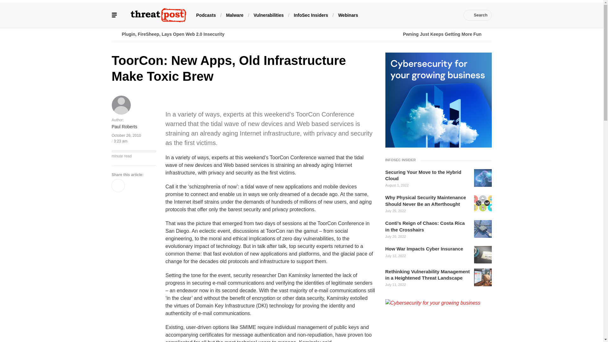 The height and width of the screenshot is (342, 608). Describe the element at coordinates (441, 15) in the screenshot. I see `Instagram` at that location.